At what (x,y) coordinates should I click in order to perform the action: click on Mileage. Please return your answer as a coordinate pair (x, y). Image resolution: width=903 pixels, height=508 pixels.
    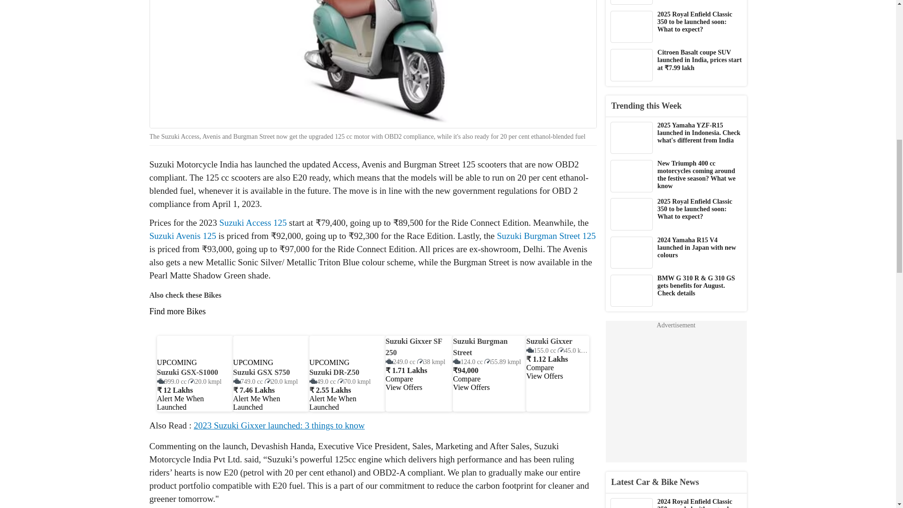
    Looking at the image, I should click on (204, 381).